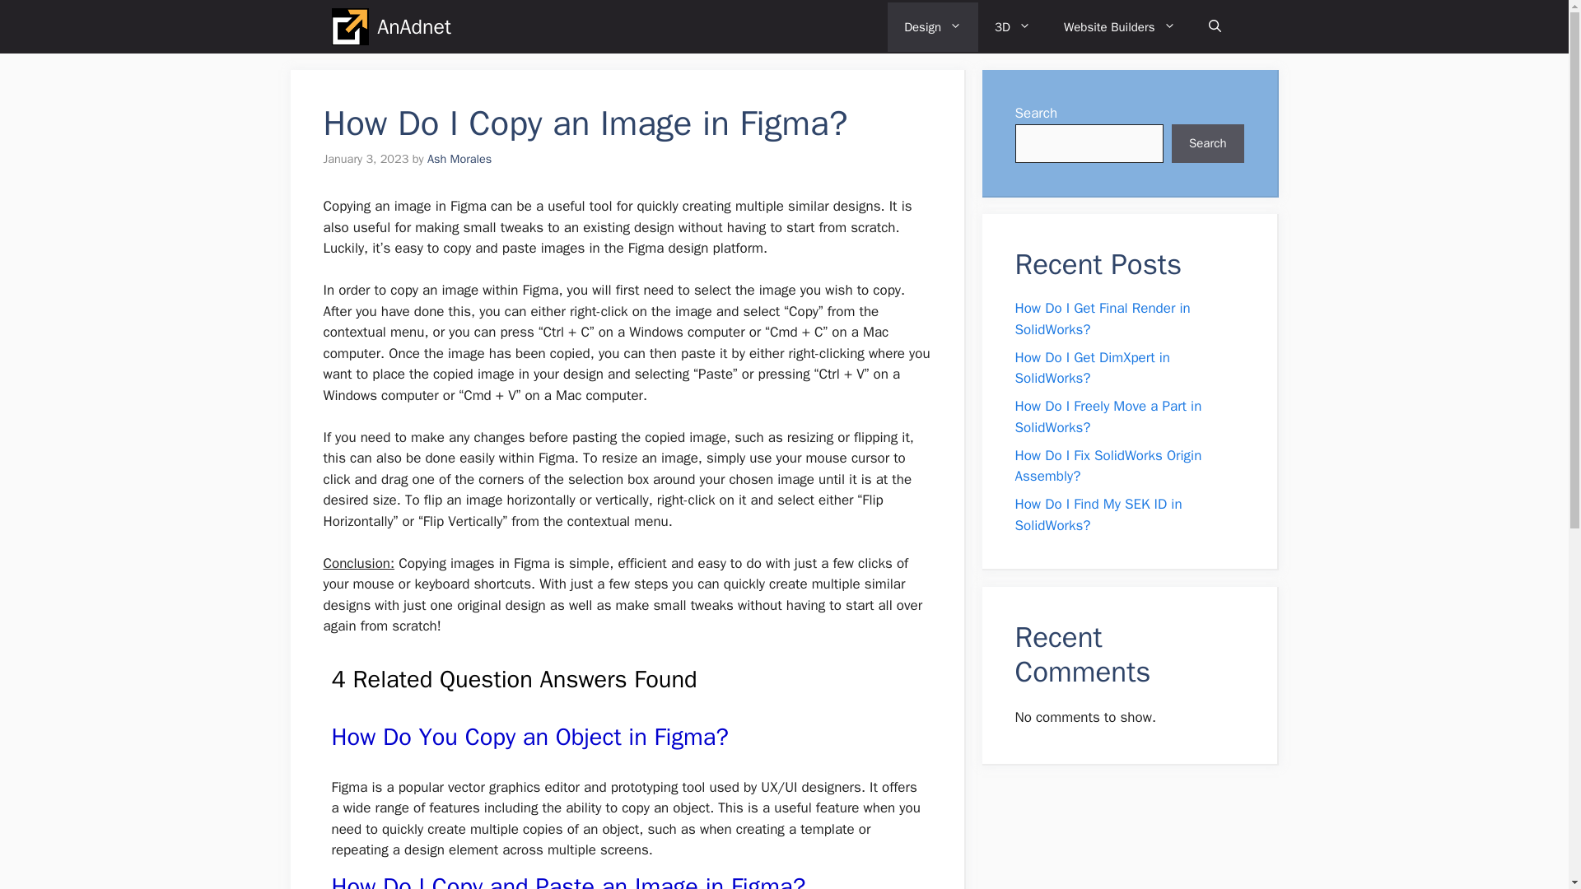 This screenshot has width=1581, height=889. I want to click on 3D, so click(1013, 26).